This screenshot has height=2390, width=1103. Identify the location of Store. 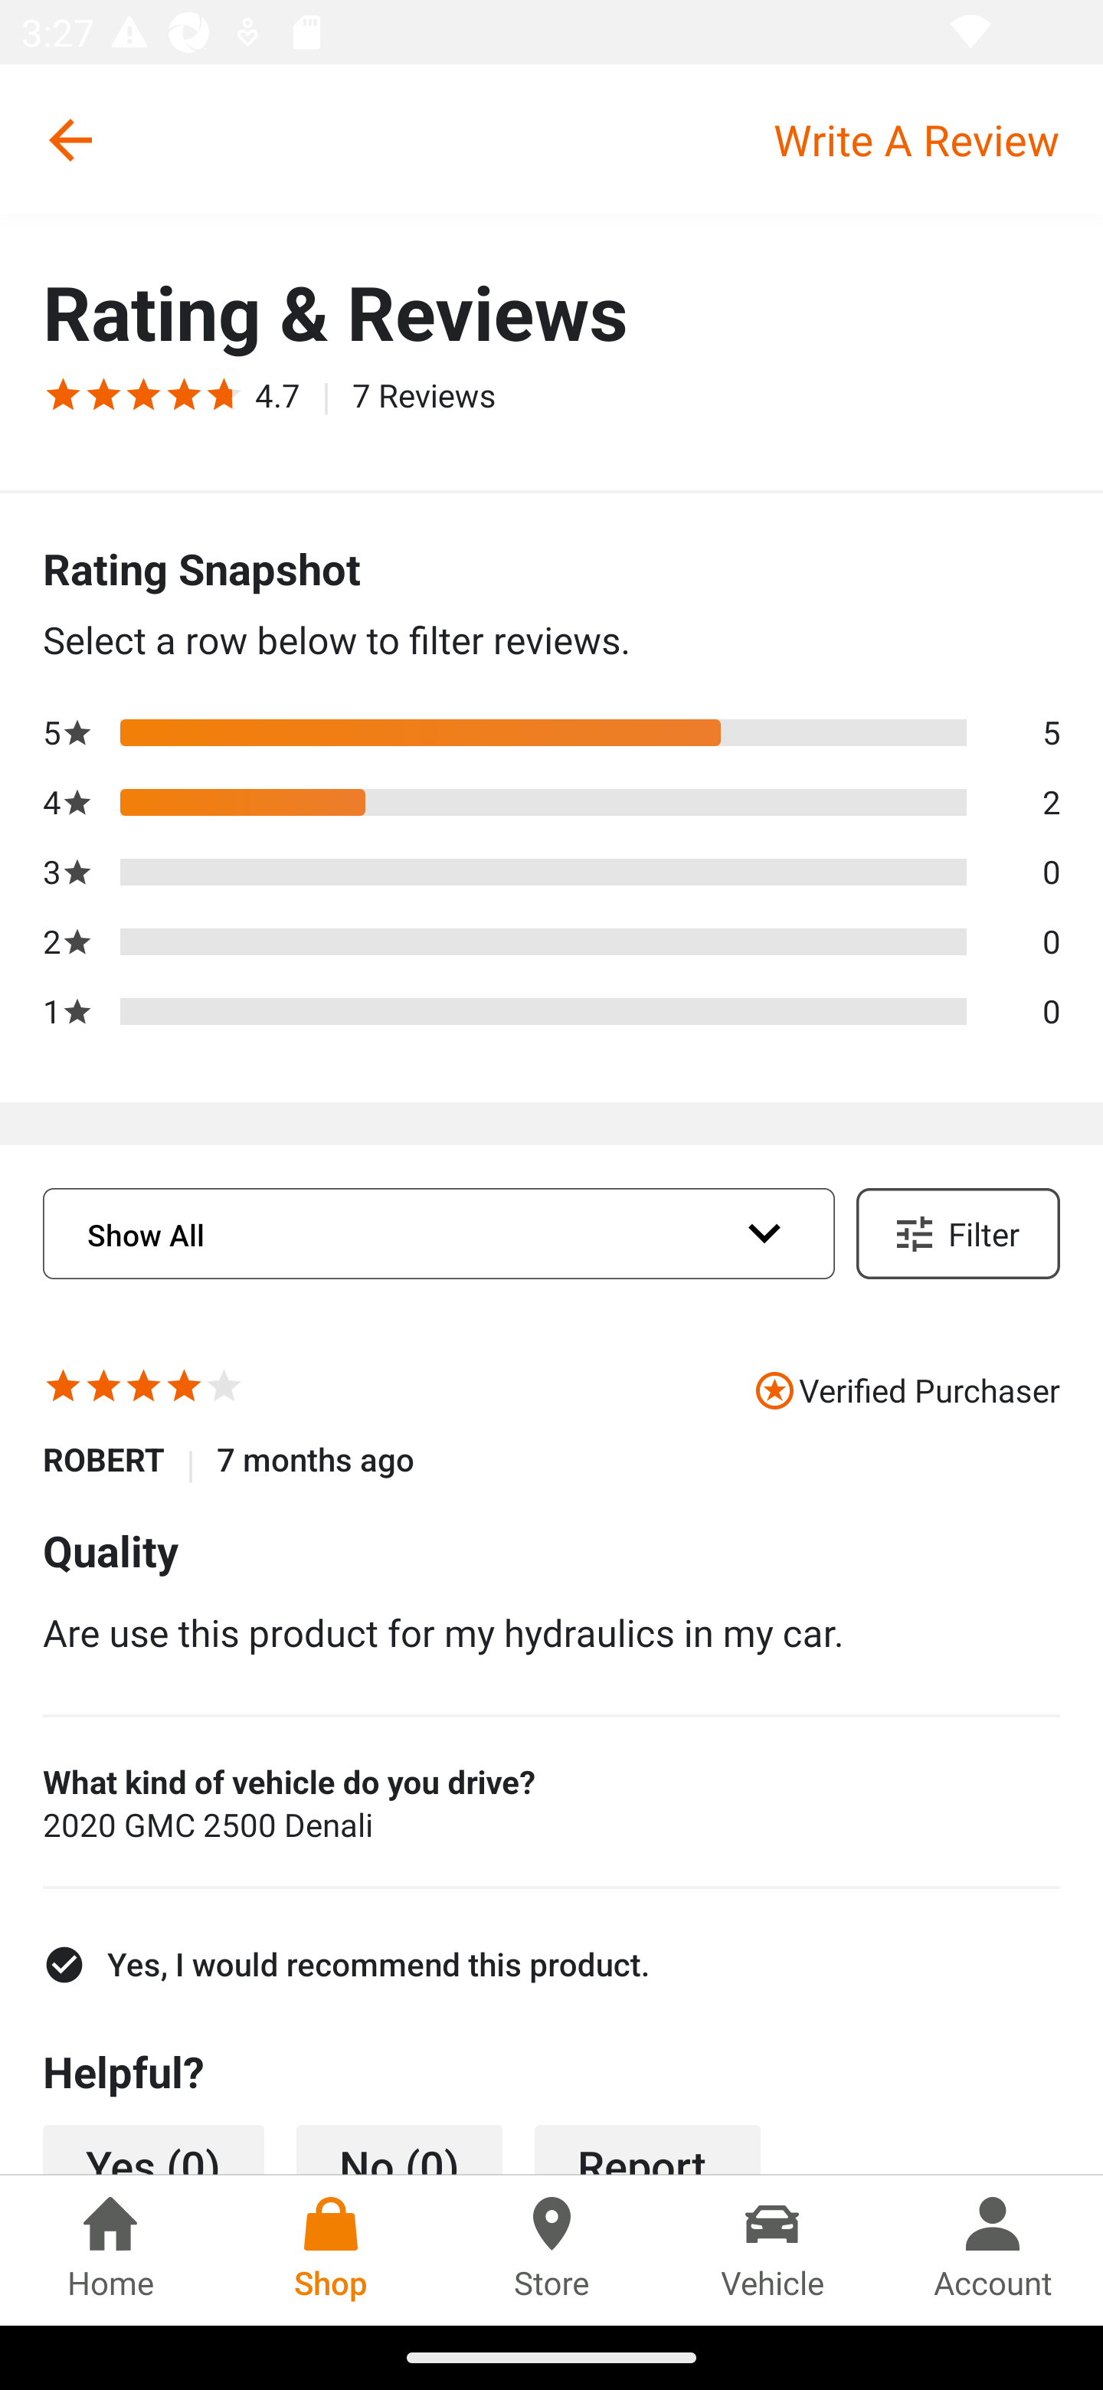
(551, 2250).